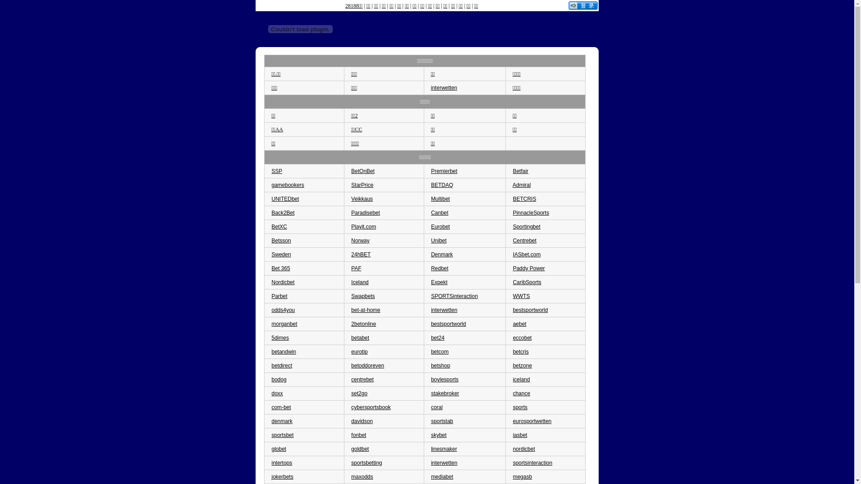 The height and width of the screenshot is (484, 861). I want to click on Nordicbet, so click(283, 282).